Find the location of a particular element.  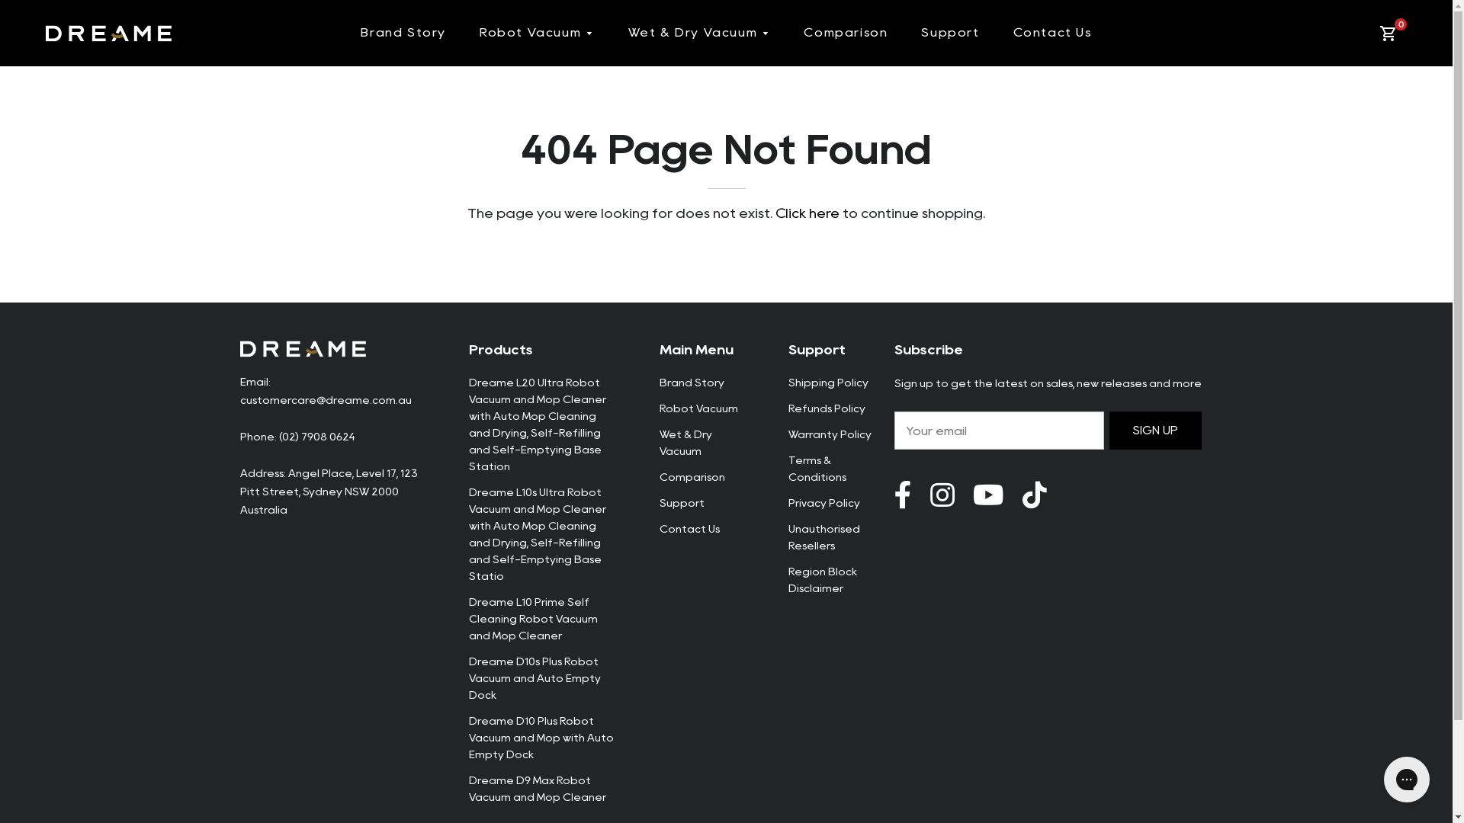

Contact Us is located at coordinates (1052, 33).